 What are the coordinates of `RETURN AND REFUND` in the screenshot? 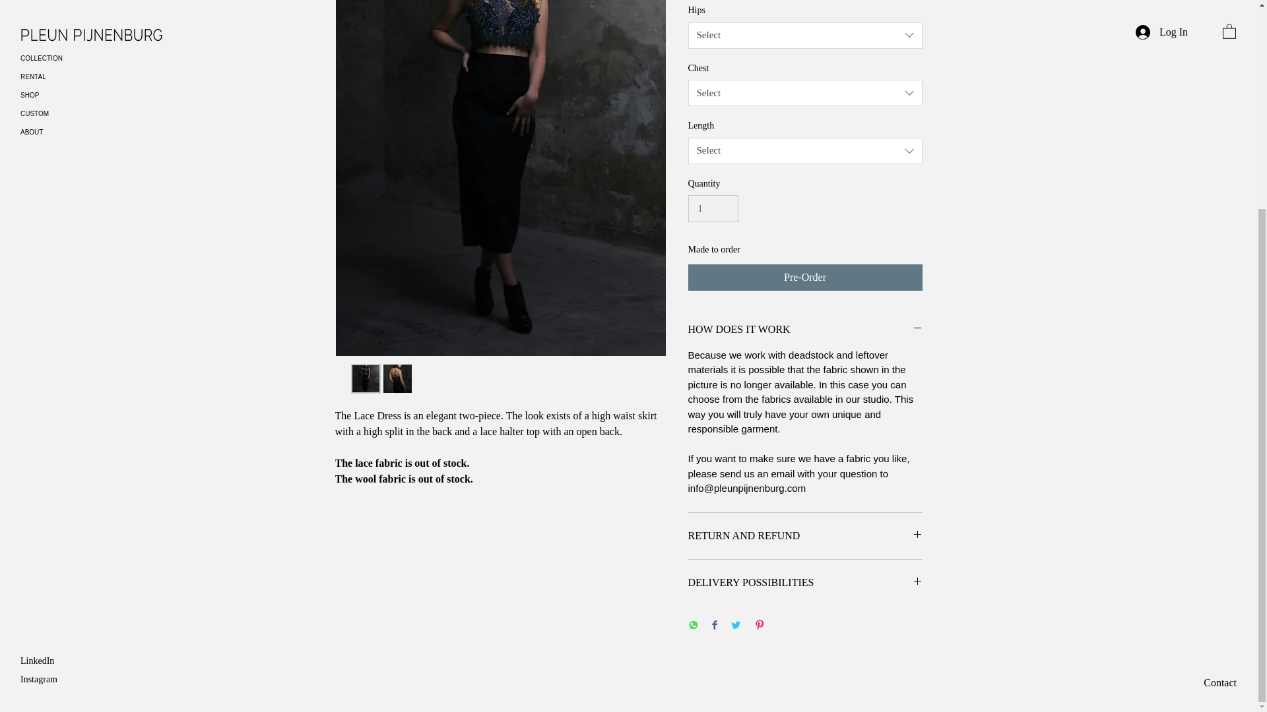 It's located at (805, 536).